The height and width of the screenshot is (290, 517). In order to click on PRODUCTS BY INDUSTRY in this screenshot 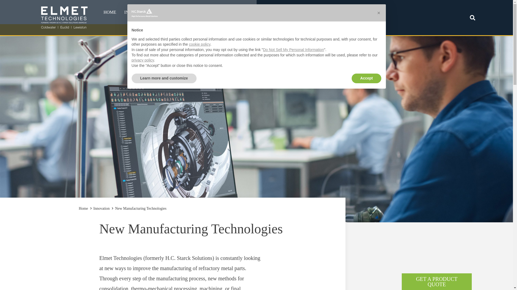, I will do `click(187, 25)`.